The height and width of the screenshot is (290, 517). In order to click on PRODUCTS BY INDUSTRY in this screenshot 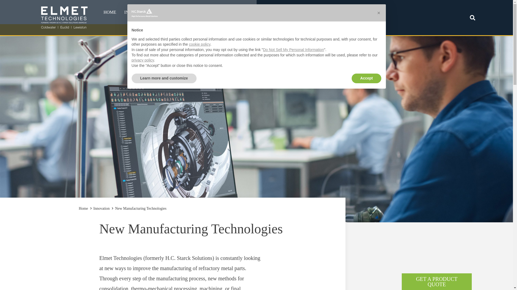, I will do `click(187, 25)`.